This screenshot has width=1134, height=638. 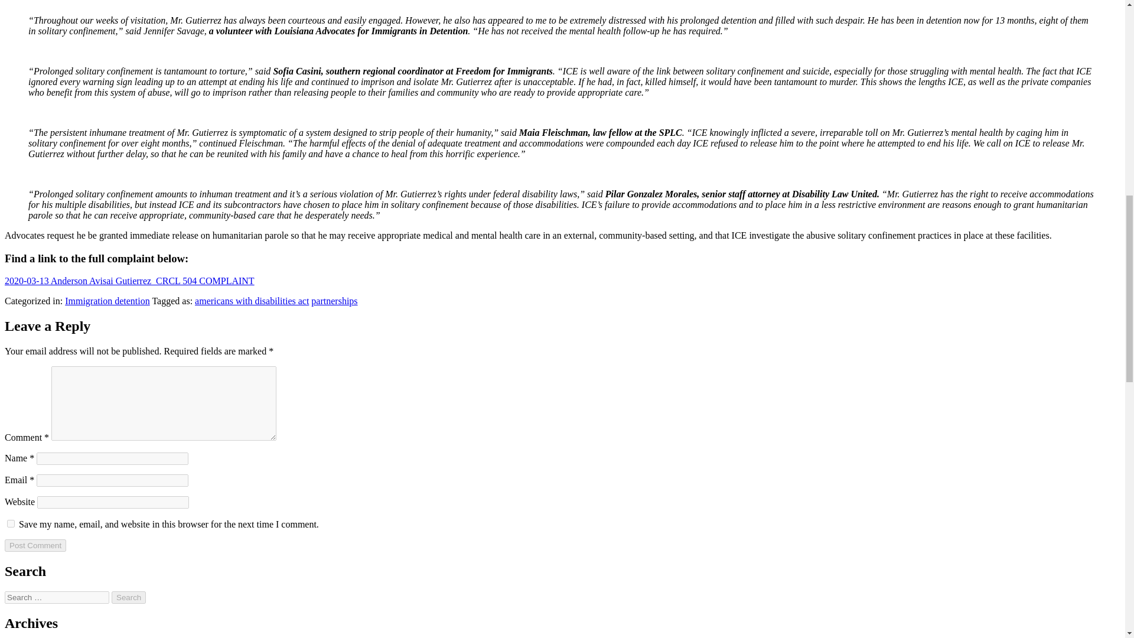 What do you see at coordinates (252, 301) in the screenshot?
I see `americans with disabilities act` at bounding box center [252, 301].